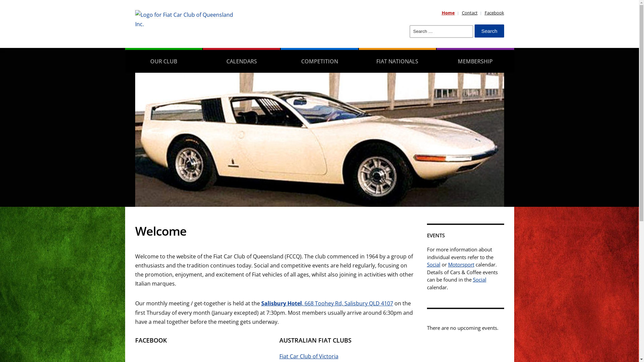  Describe the element at coordinates (327, 303) in the screenshot. I see `Salisbury Hotel, 668 Toohey Rd, Salisbury QLD 4107` at that location.